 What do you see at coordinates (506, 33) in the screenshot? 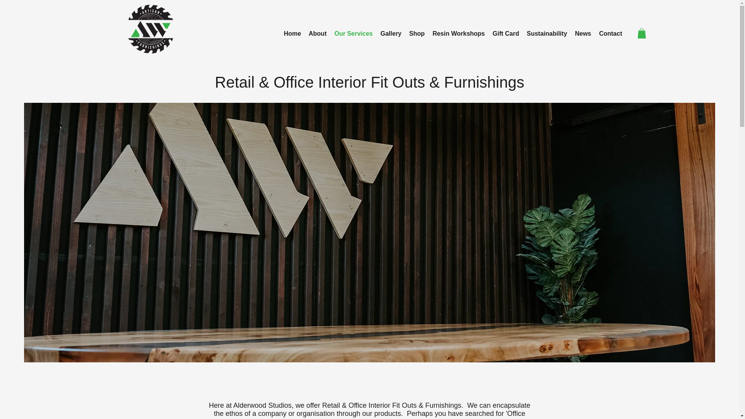
I see `Gift Card` at bounding box center [506, 33].